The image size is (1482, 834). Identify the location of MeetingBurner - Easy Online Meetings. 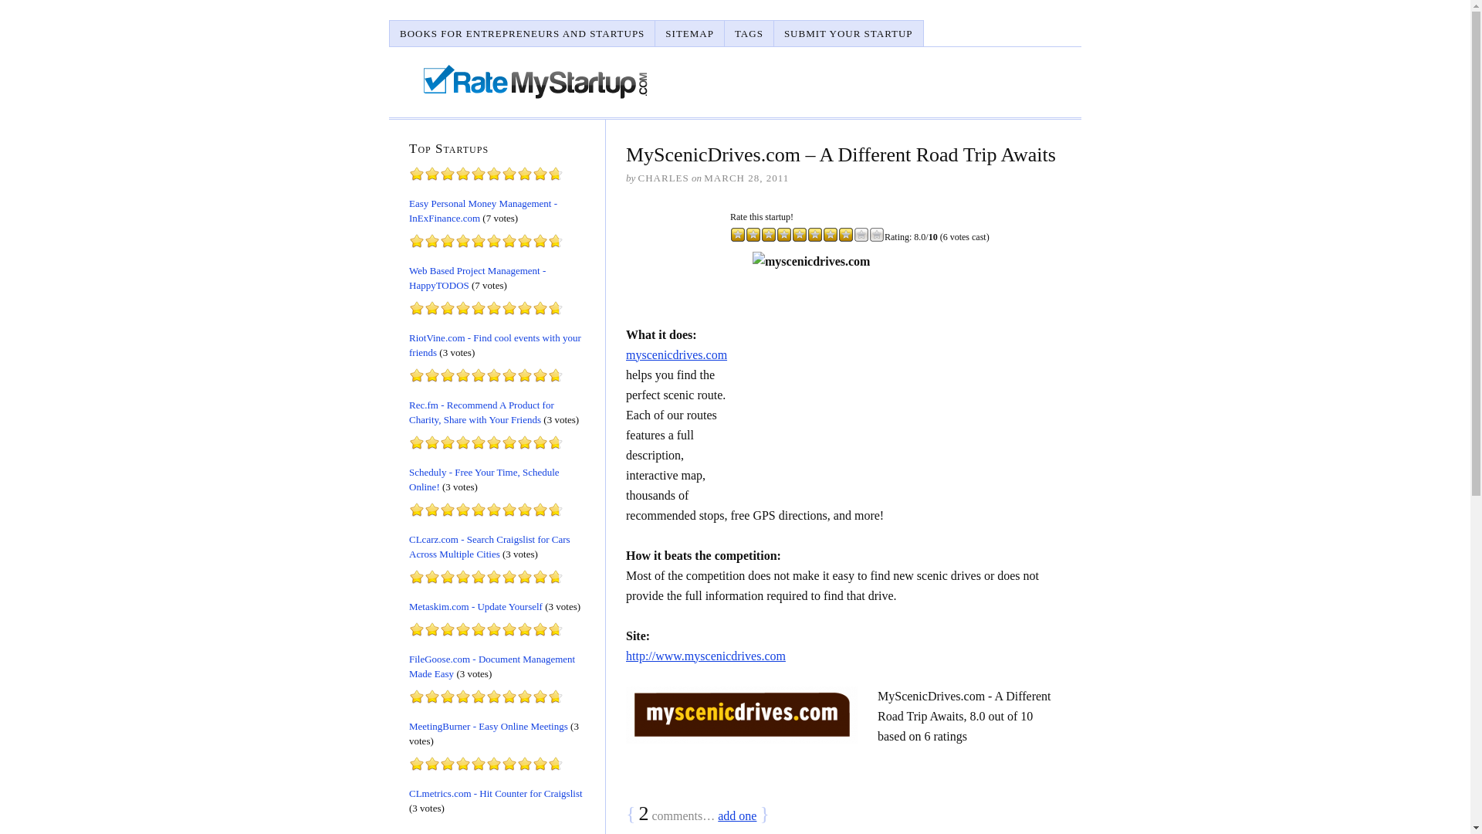
(488, 726).